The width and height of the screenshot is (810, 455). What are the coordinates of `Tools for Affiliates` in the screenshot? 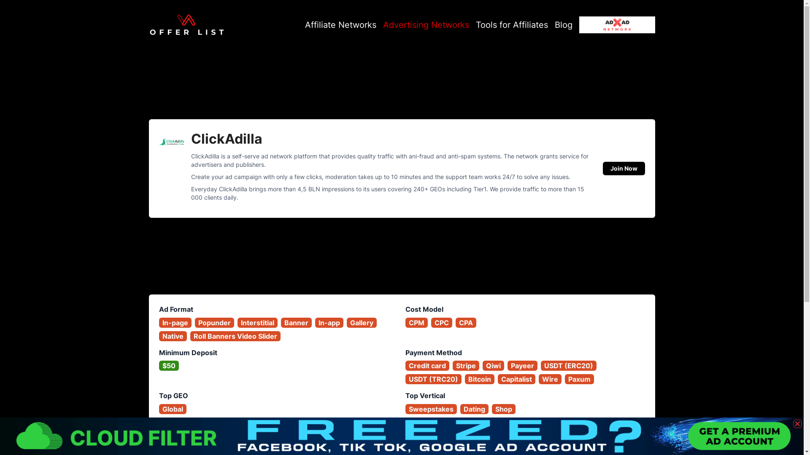 It's located at (512, 25).